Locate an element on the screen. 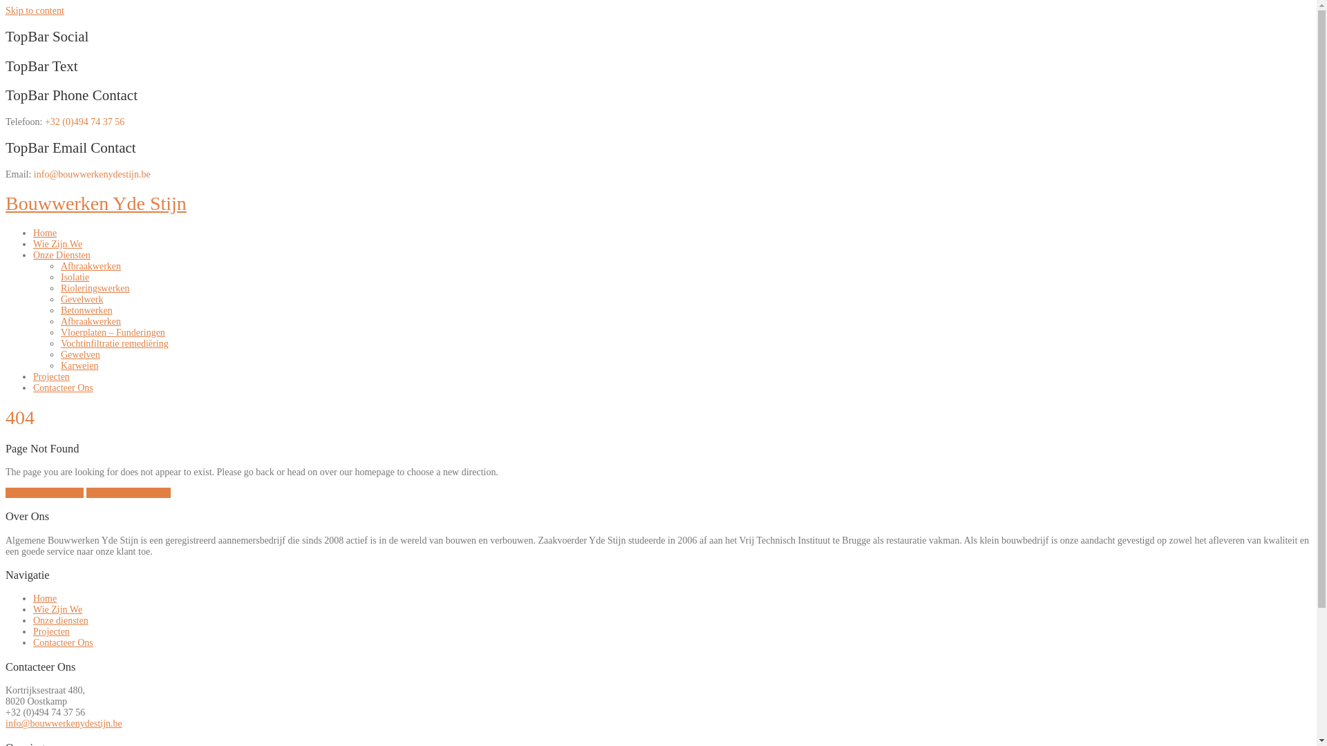 This screenshot has width=1327, height=746. Contacteer Ons is located at coordinates (64, 388).